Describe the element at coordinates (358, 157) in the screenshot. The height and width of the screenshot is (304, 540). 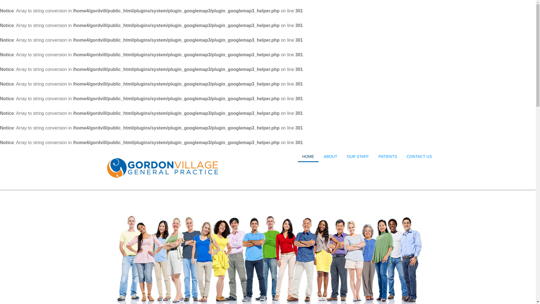
I see `OUR STAFF` at that location.